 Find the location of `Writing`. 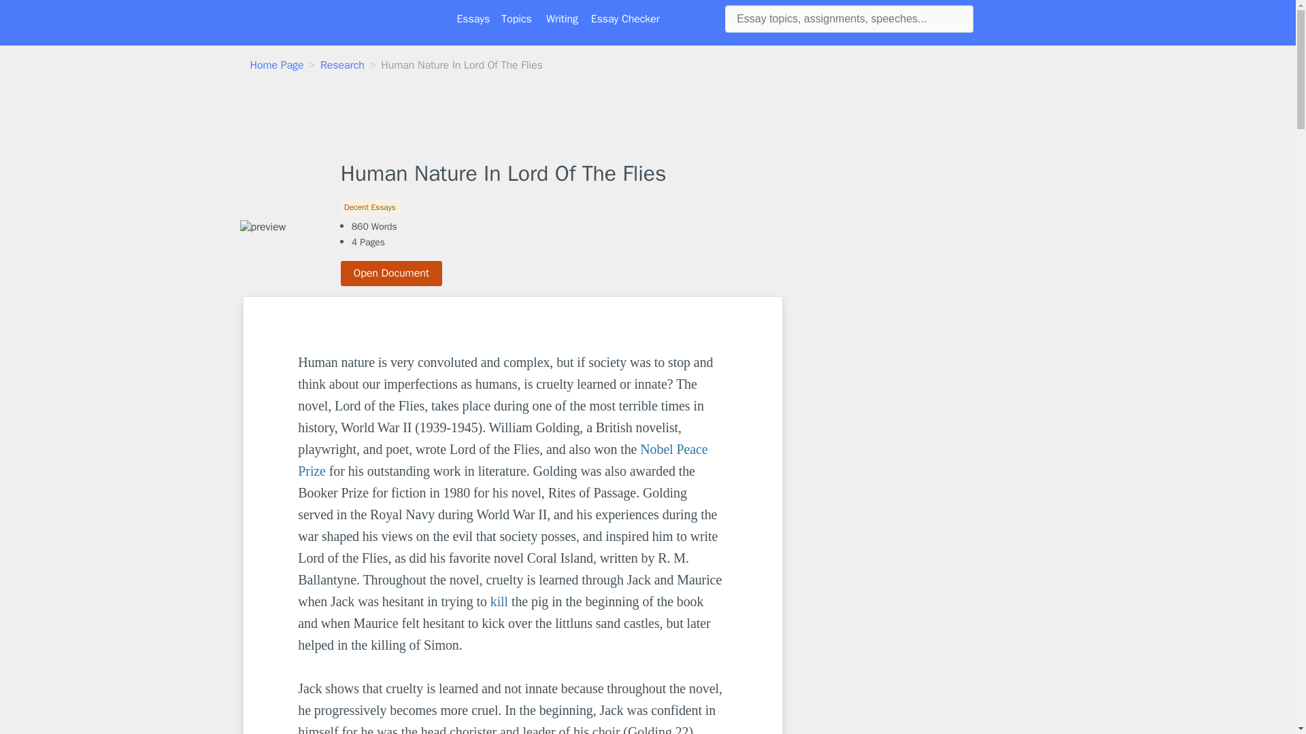

Writing is located at coordinates (562, 19).